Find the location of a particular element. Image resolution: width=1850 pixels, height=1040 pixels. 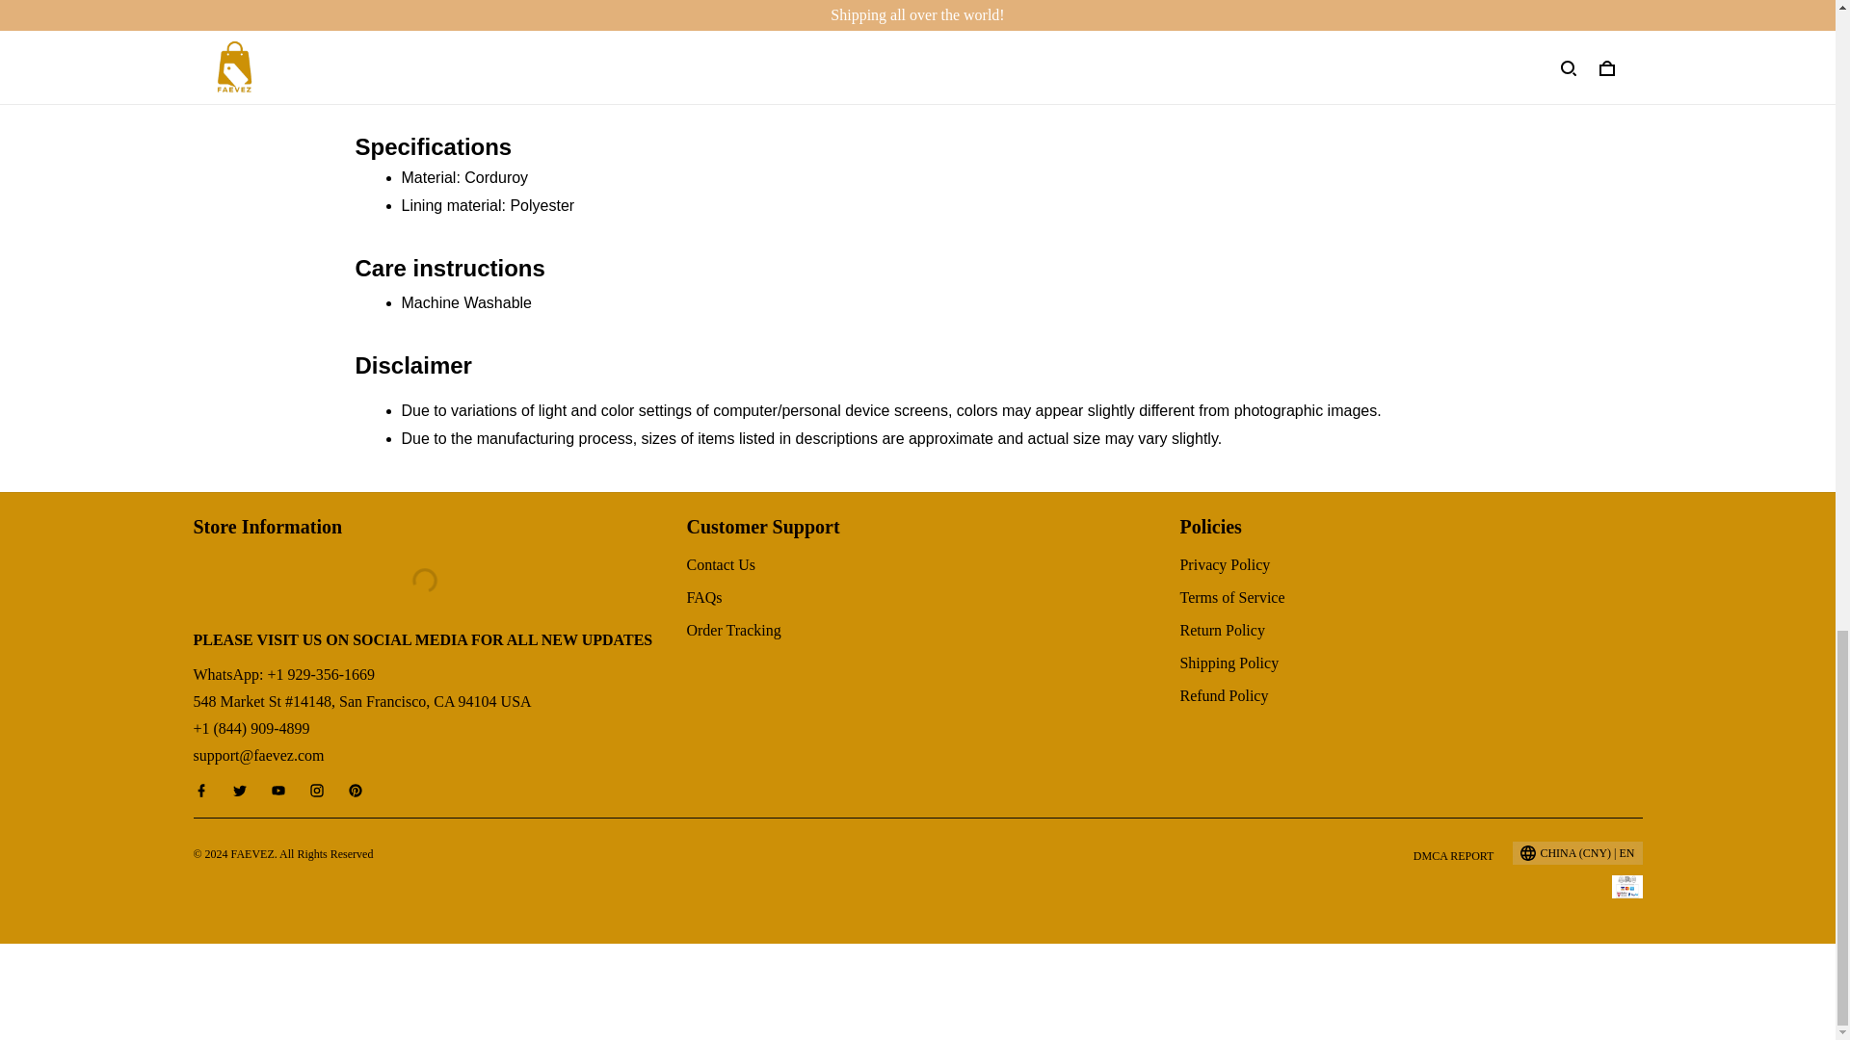

pinterest is located at coordinates (360, 791).